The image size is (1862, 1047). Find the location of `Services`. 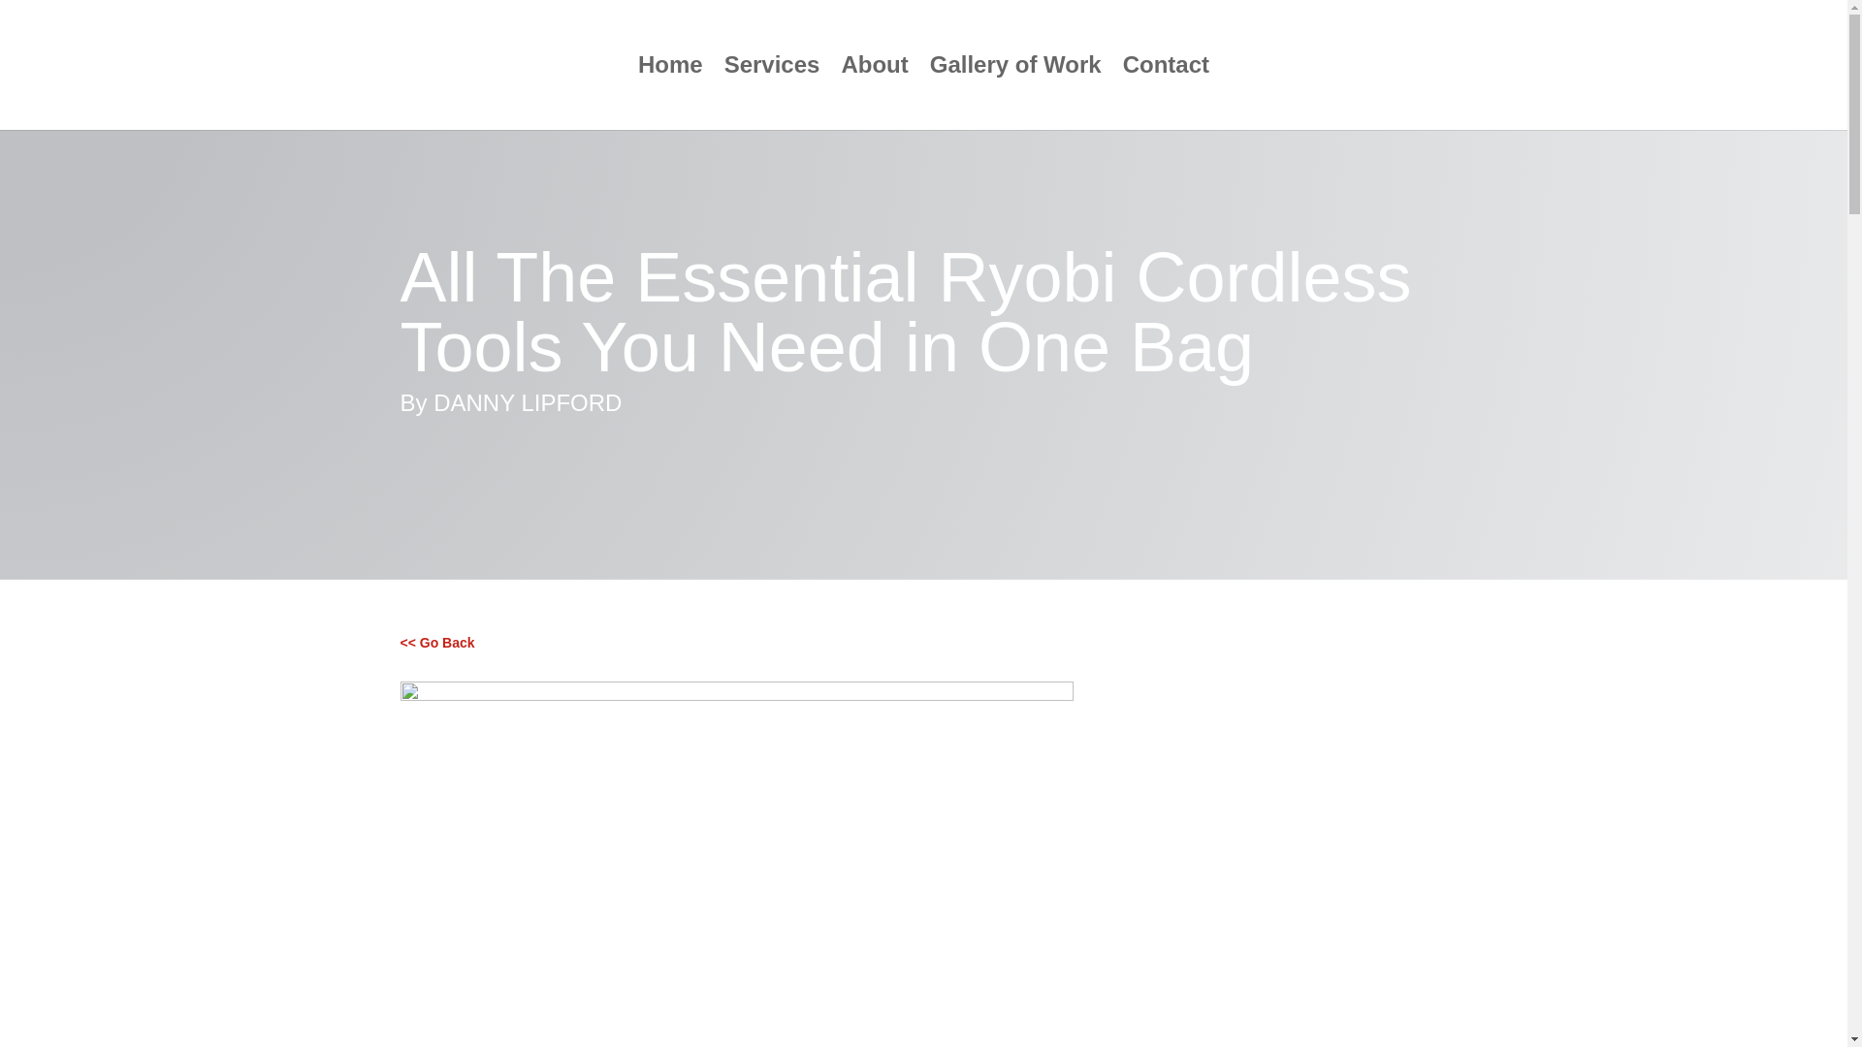

Services is located at coordinates (772, 93).